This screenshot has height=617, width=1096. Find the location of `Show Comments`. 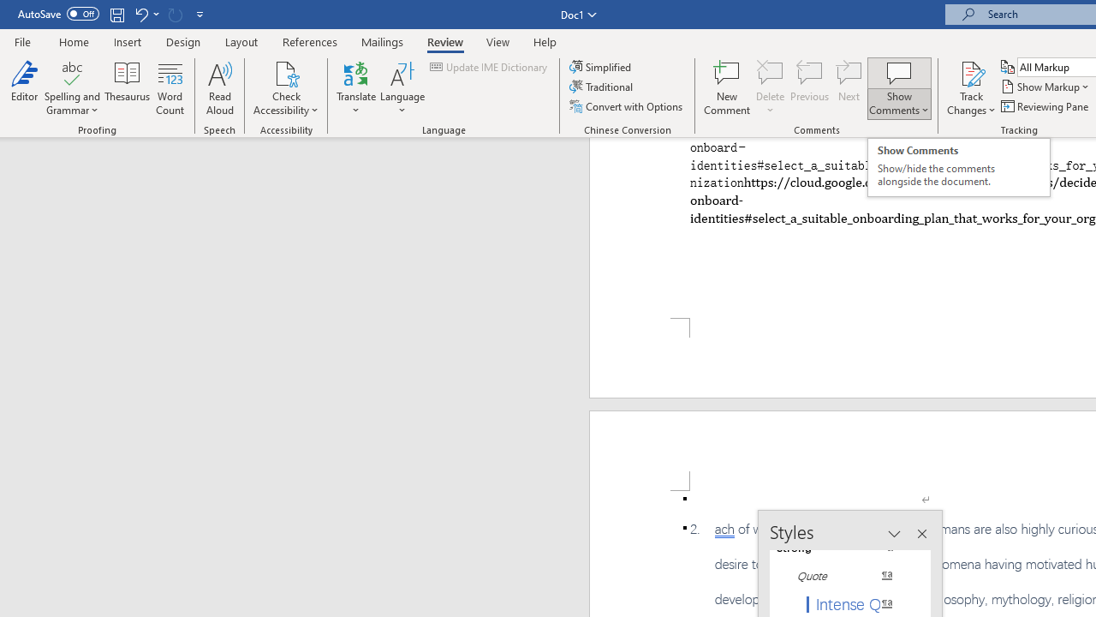

Show Comments is located at coordinates (899, 87).